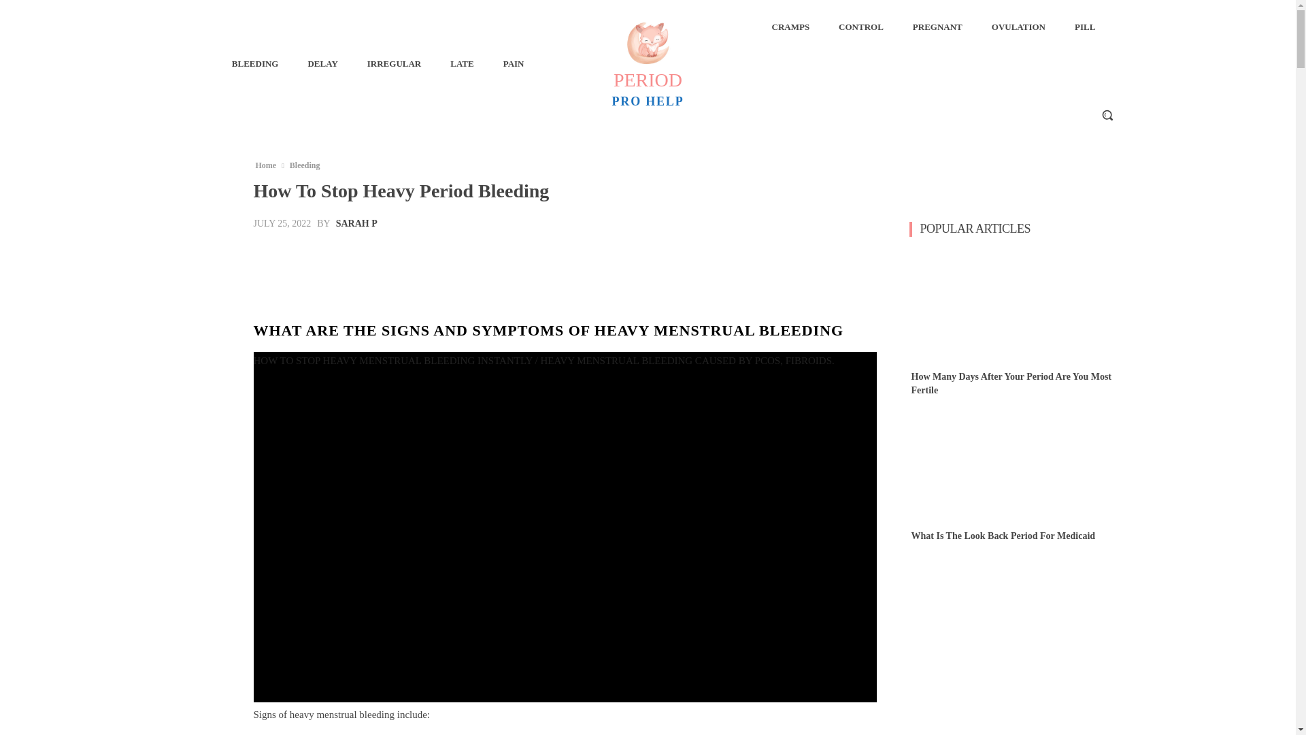  Describe the element at coordinates (1018, 27) in the screenshot. I see `OVULATION` at that location.